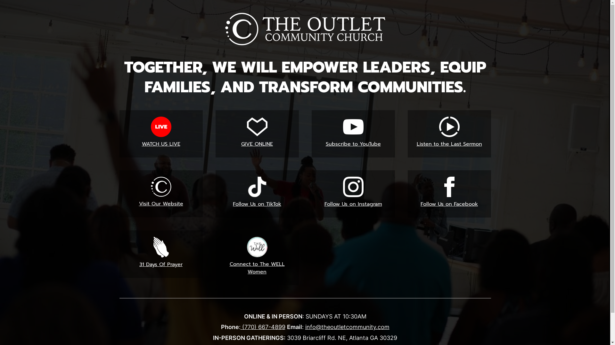  Describe the element at coordinates (305, 29) in the screenshot. I see `white-logo` at that location.